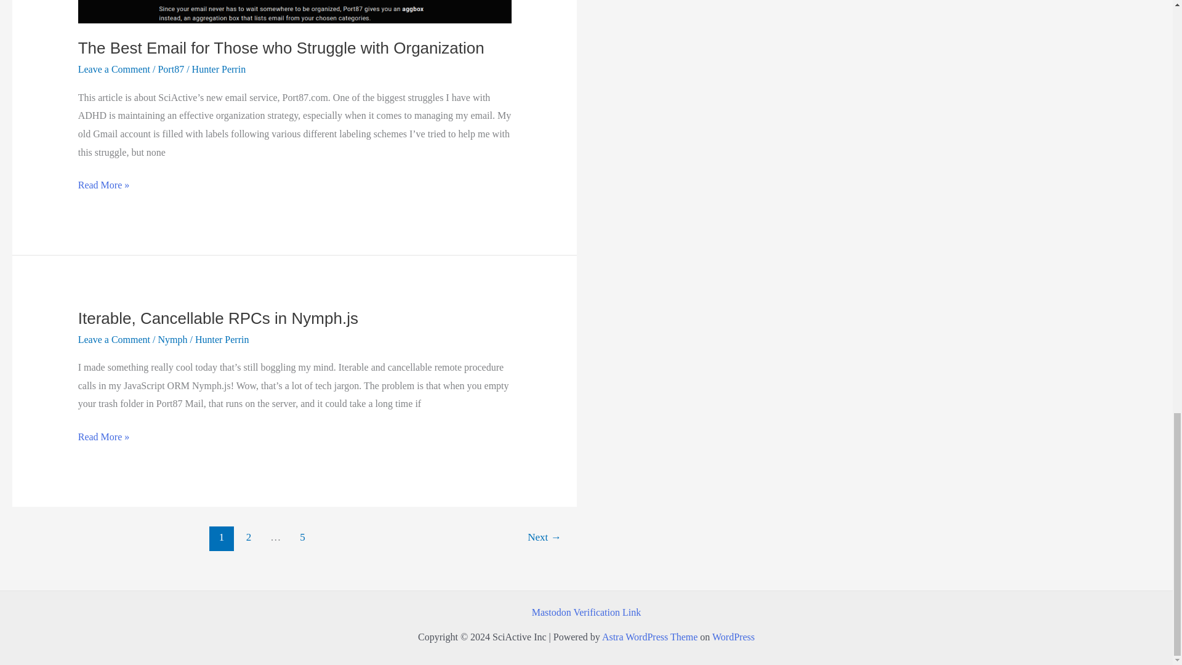 The height and width of the screenshot is (665, 1182). Describe the element at coordinates (219, 69) in the screenshot. I see `View all posts by Hunter Perrin` at that location.